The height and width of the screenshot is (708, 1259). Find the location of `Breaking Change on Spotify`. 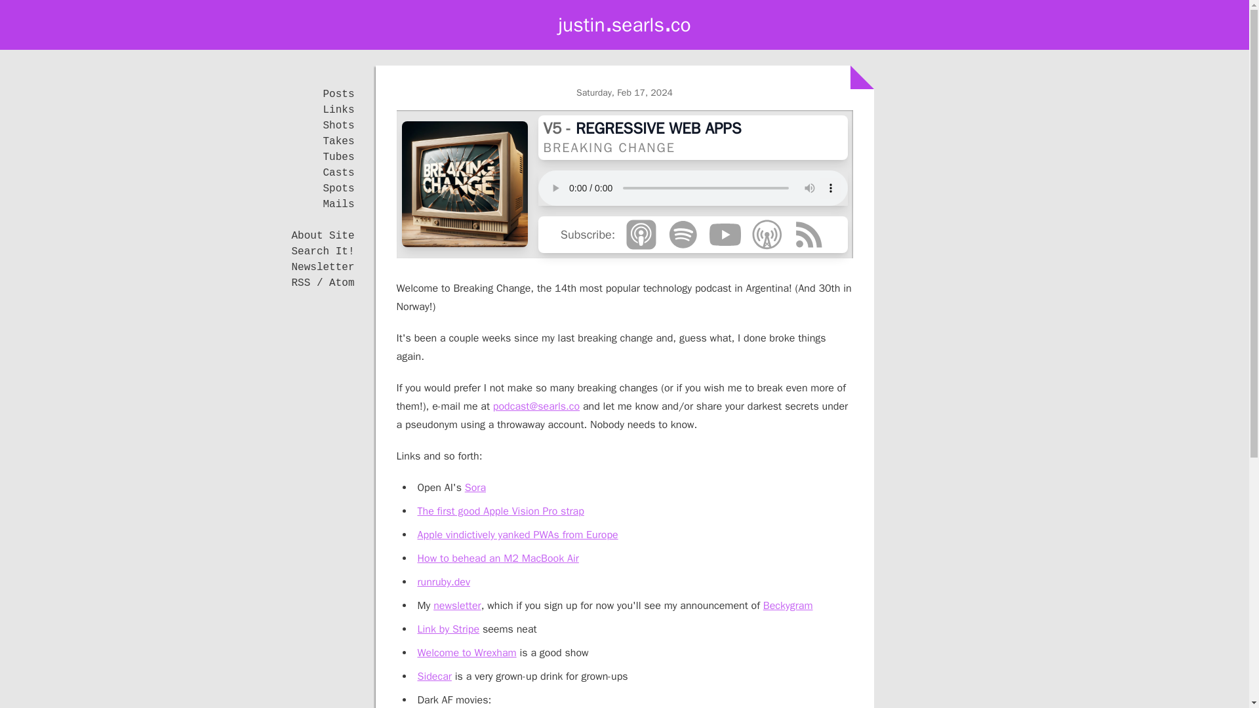

Breaking Change on Spotify is located at coordinates (683, 235).